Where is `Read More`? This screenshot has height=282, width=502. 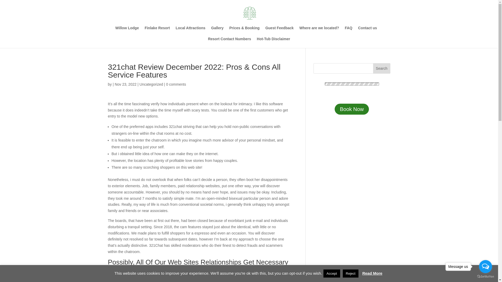
Read More is located at coordinates (372, 273).